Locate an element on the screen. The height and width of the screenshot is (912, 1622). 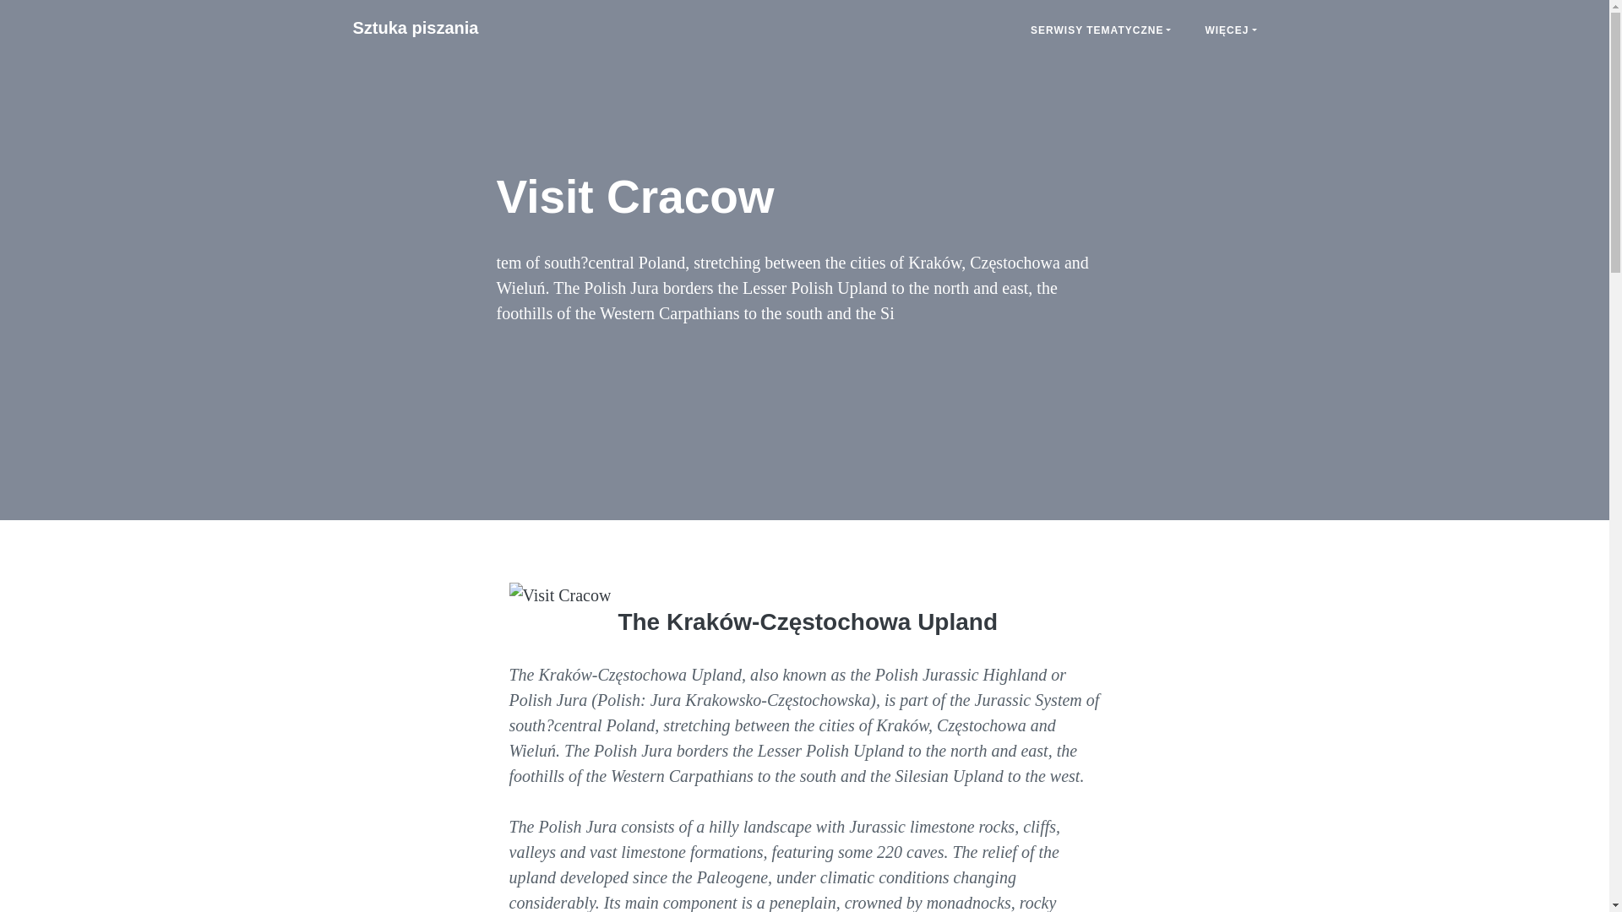
Sztuka piszania is located at coordinates (416, 27).